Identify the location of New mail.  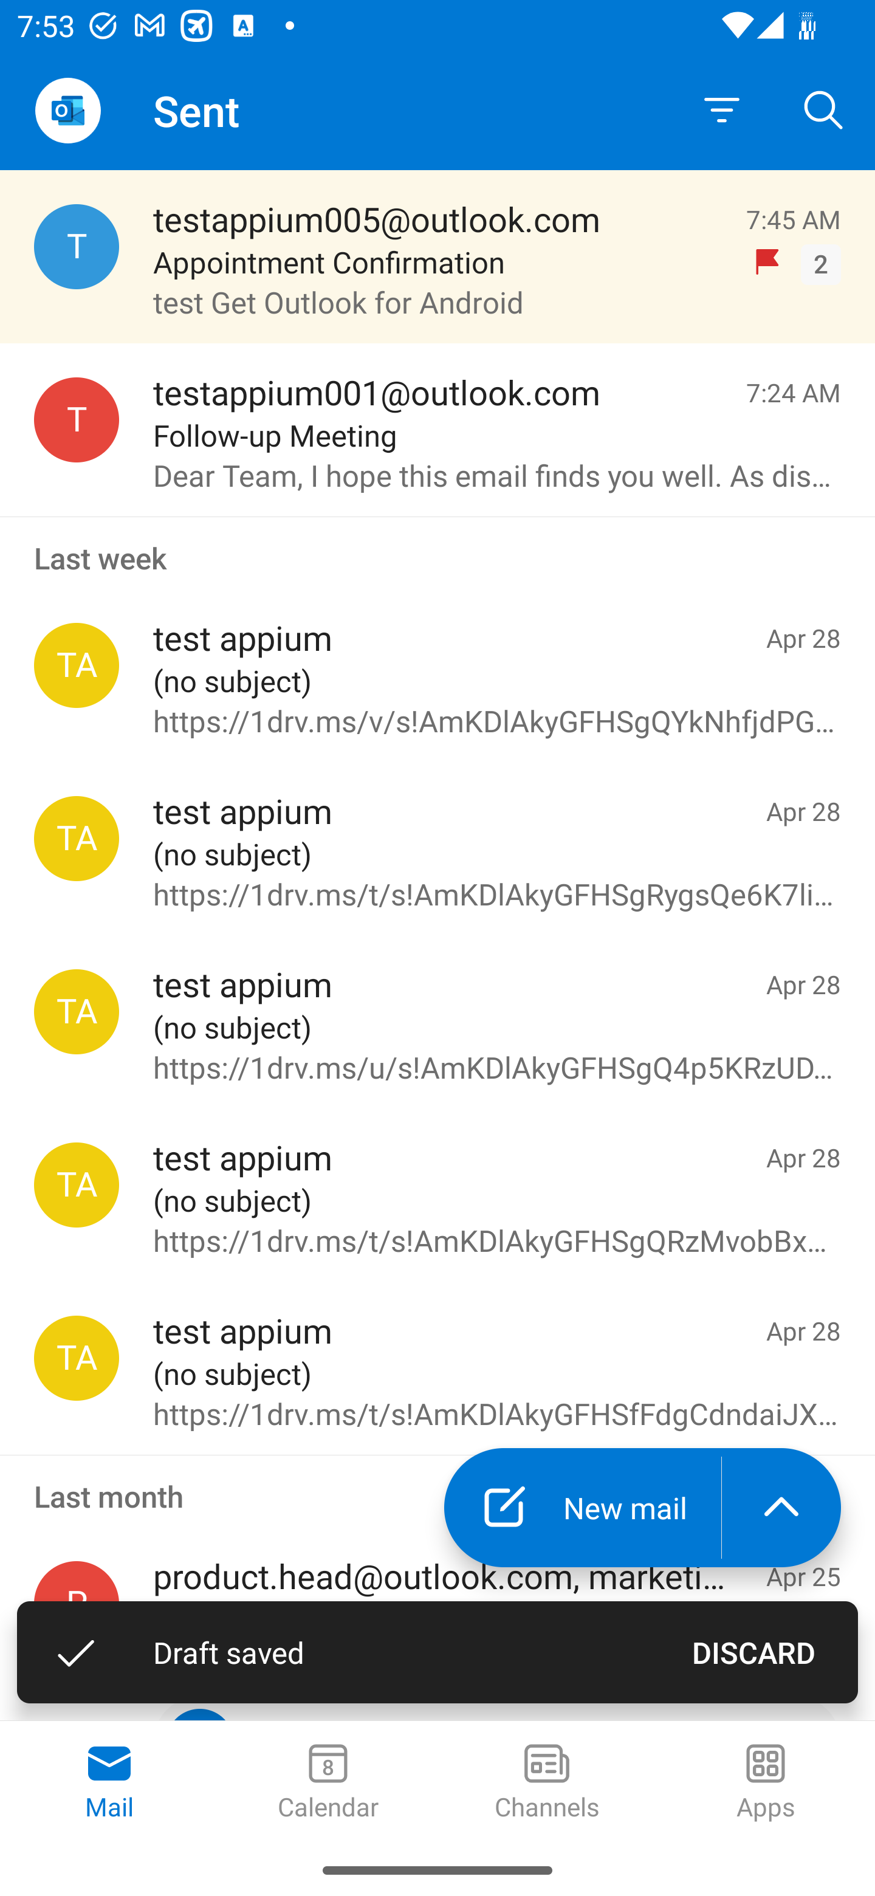
(582, 1508).